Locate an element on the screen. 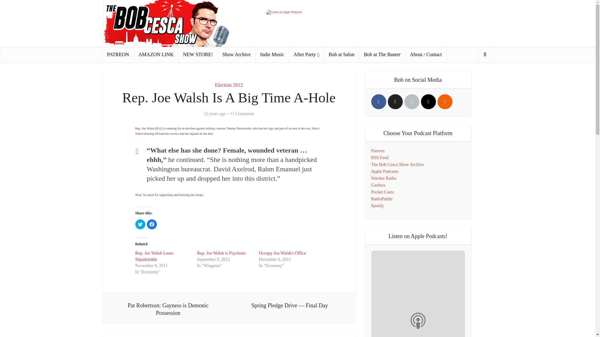 This screenshot has width=600, height=337. Apple is located at coordinates (412, 102).